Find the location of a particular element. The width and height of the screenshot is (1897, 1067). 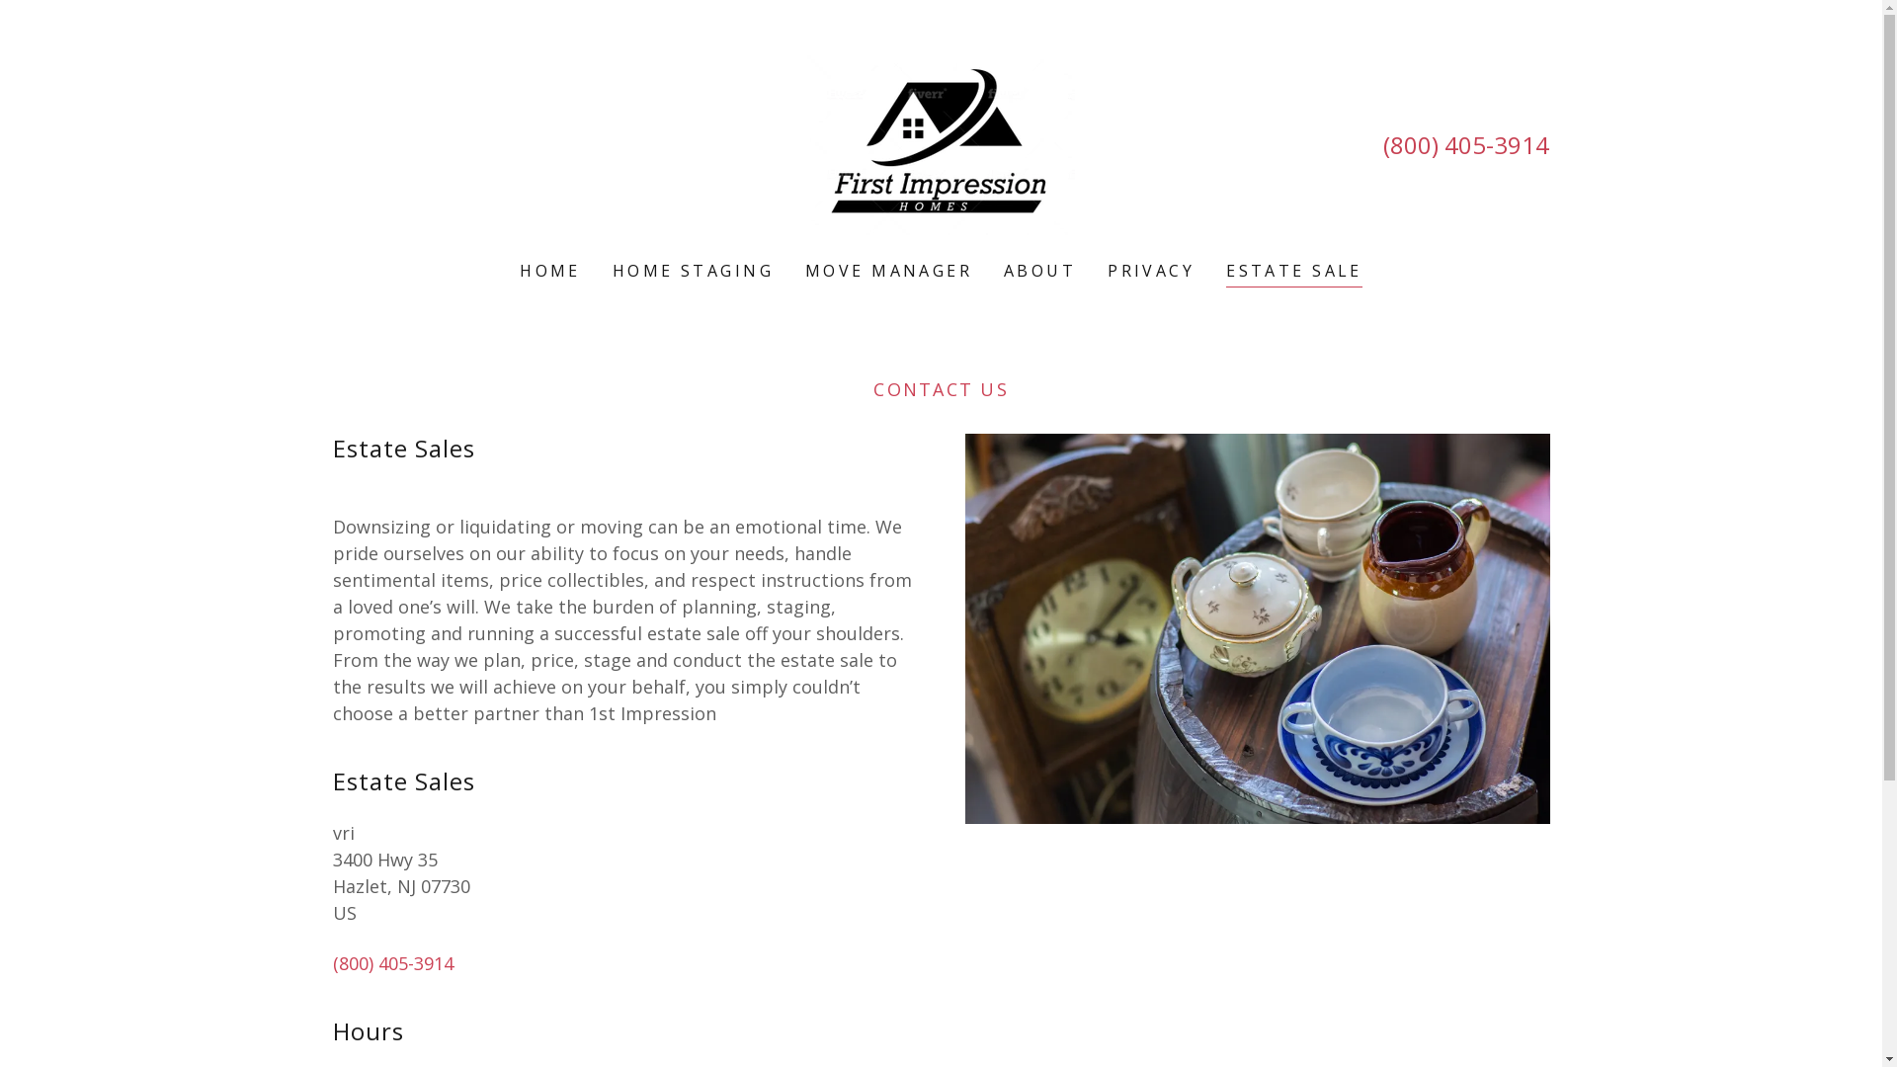

MOVE MANAGER is located at coordinates (889, 271).